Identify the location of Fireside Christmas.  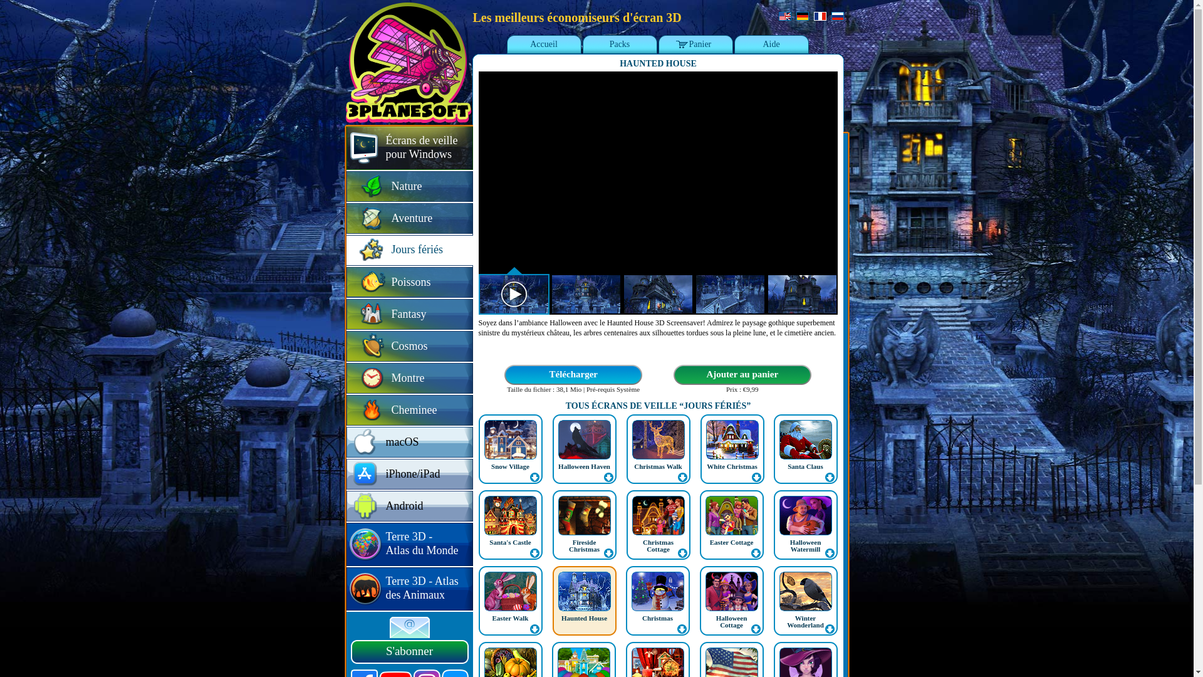
(584, 545).